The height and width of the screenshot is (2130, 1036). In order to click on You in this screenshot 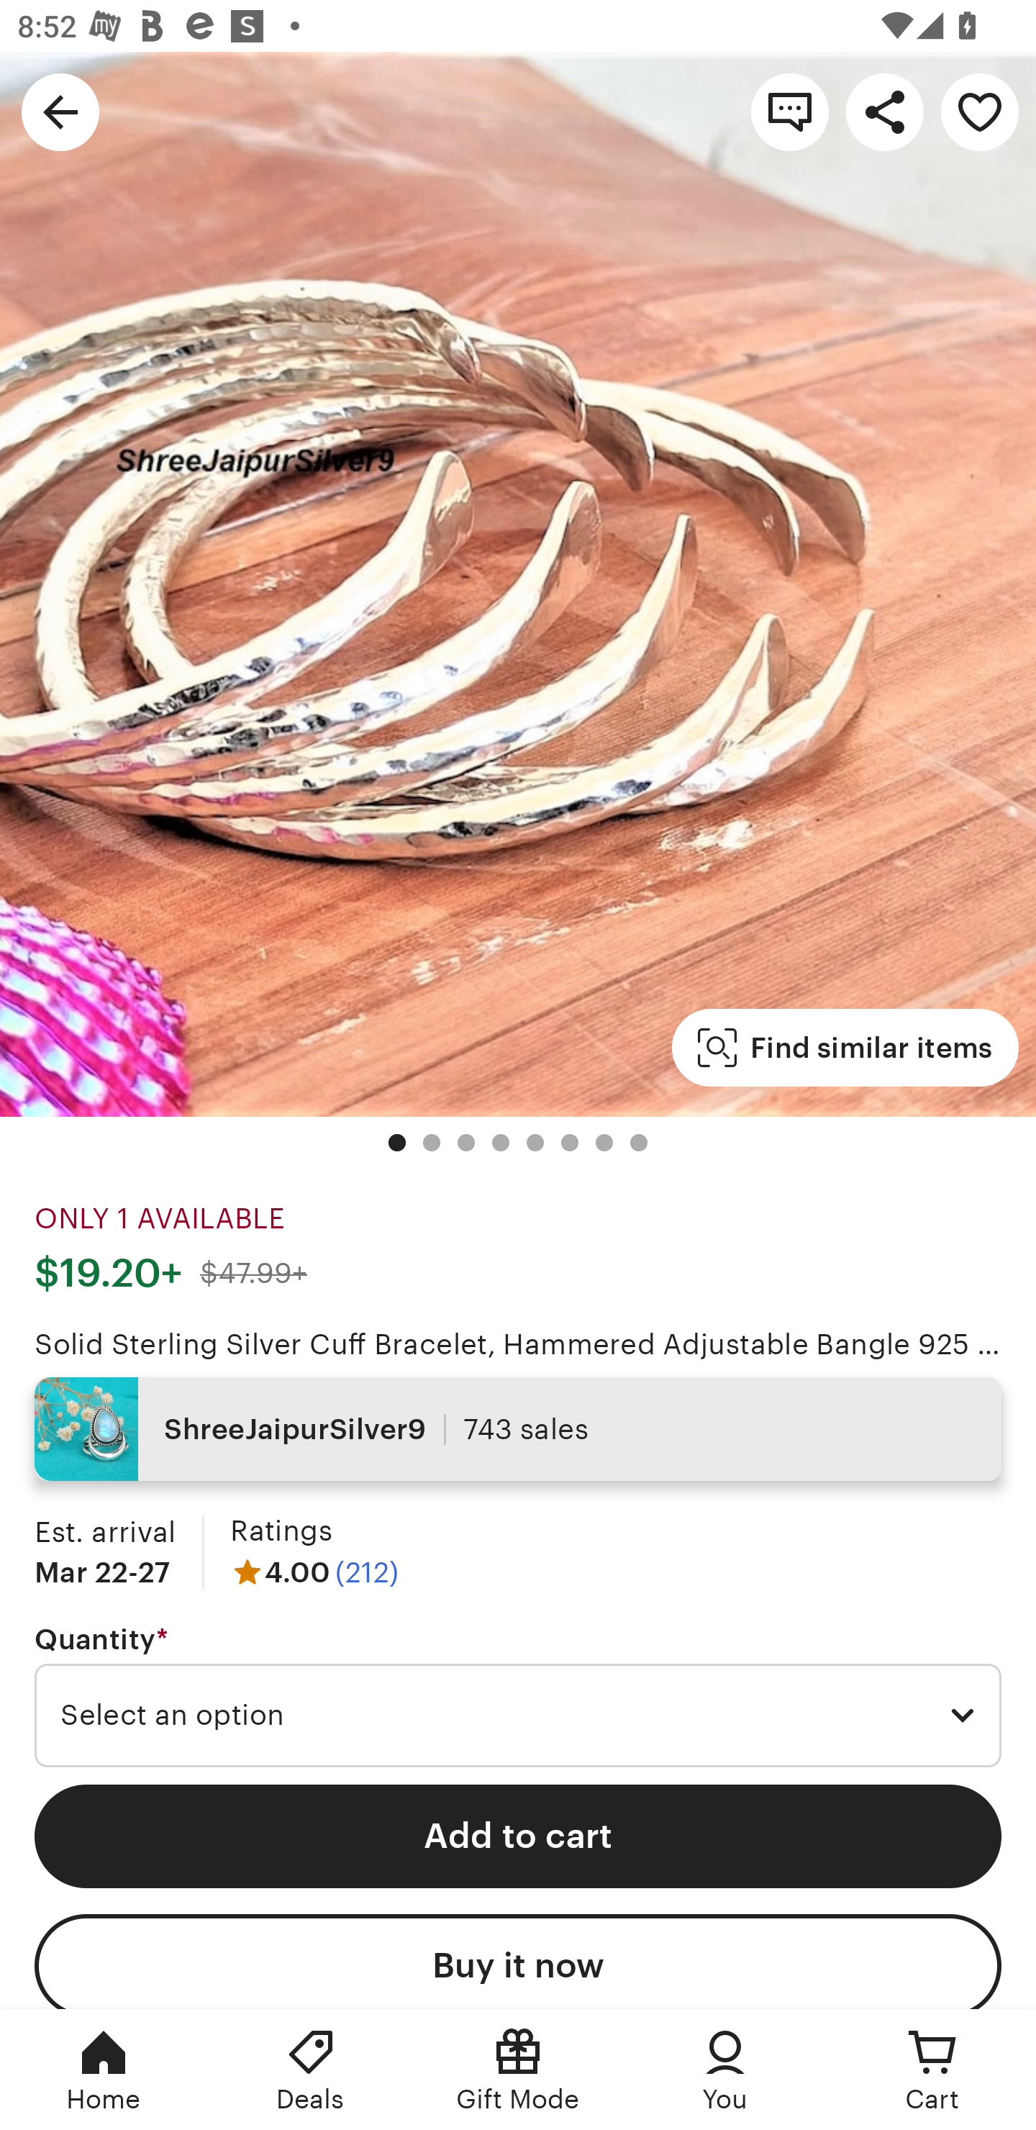, I will do `click(725, 2070)`.